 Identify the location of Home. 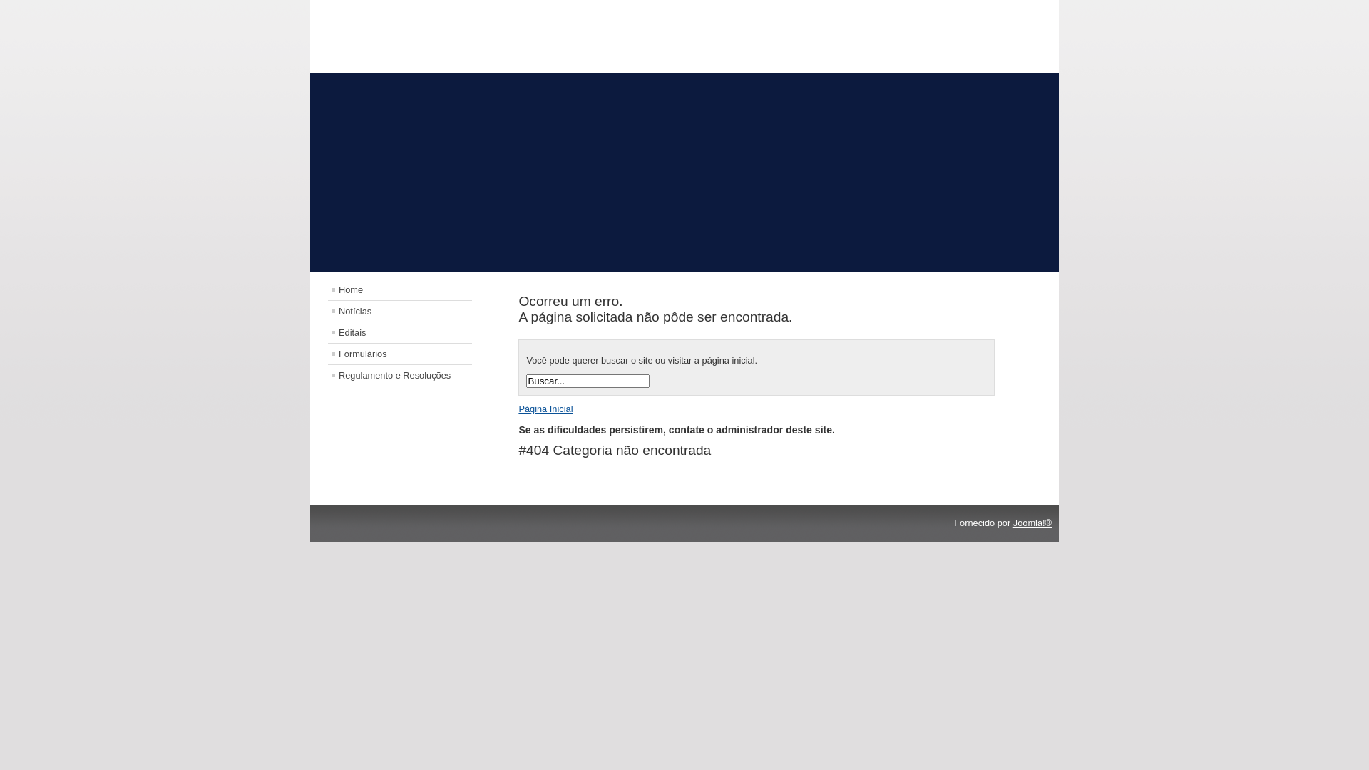
(400, 289).